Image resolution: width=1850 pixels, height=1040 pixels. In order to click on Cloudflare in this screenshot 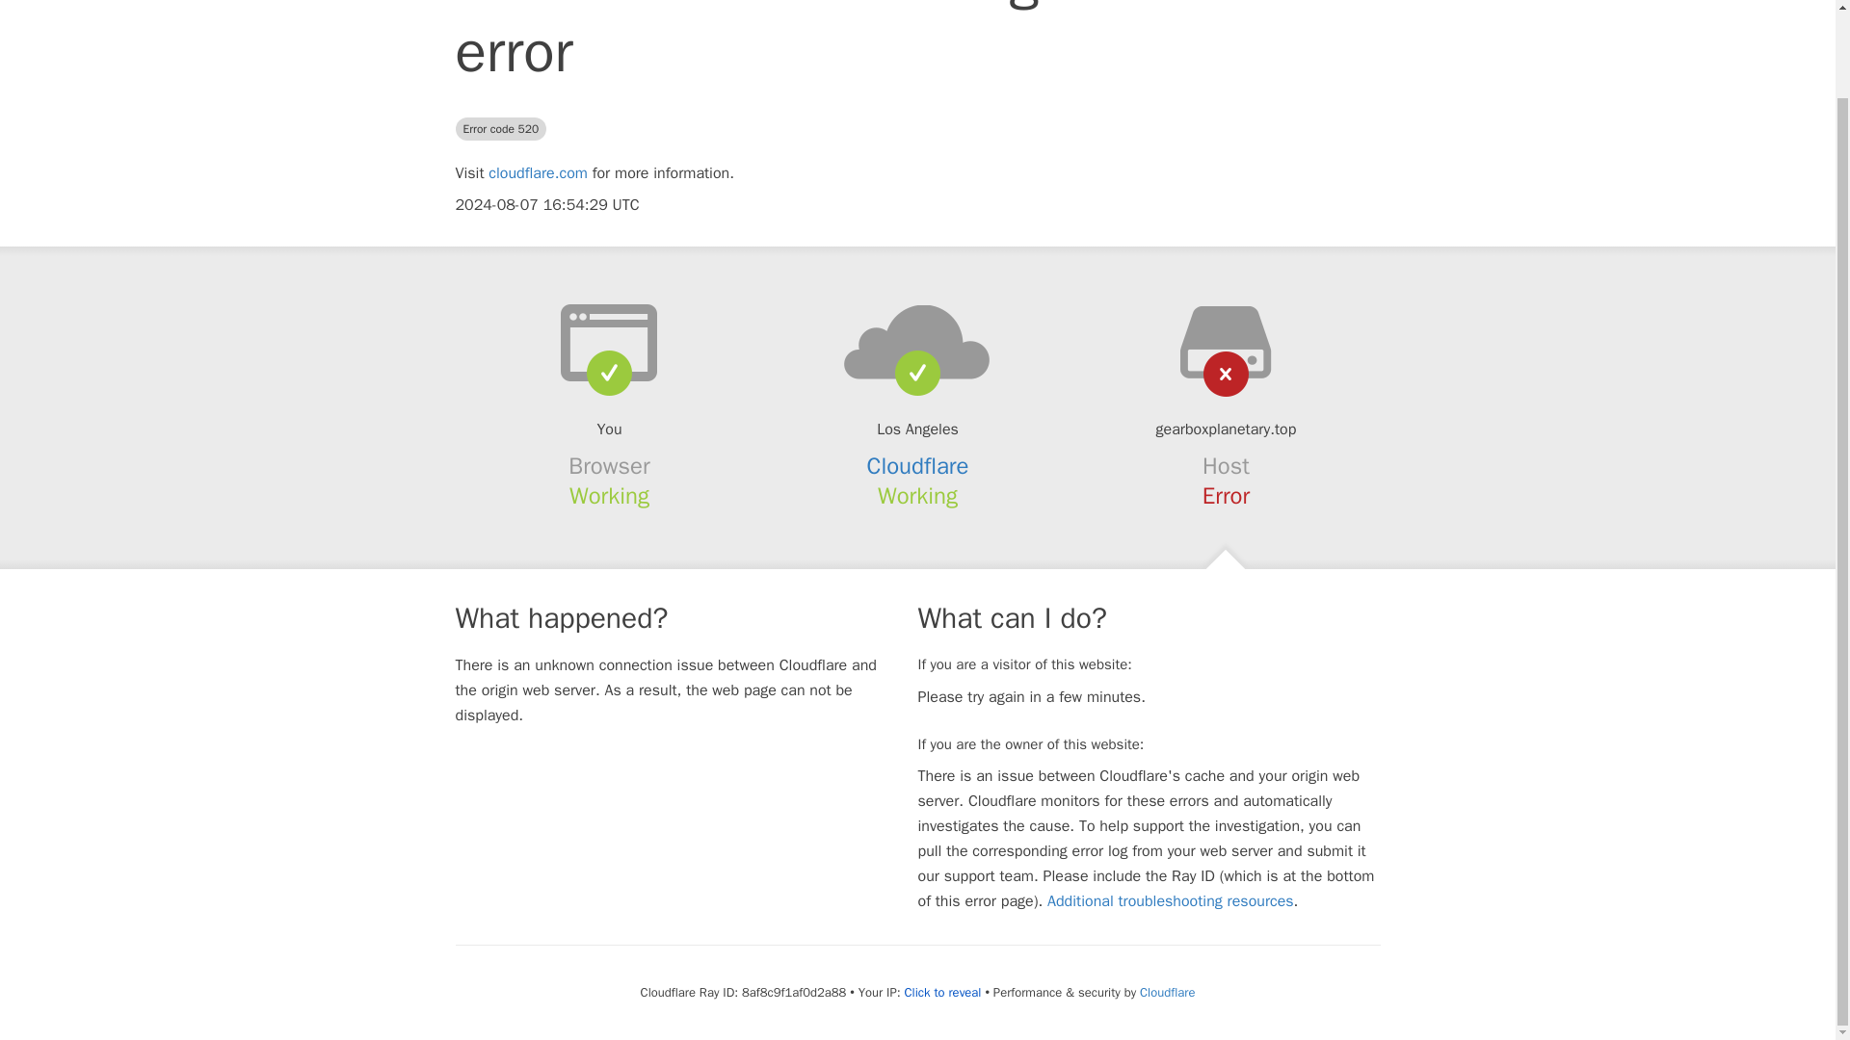, I will do `click(918, 465)`.